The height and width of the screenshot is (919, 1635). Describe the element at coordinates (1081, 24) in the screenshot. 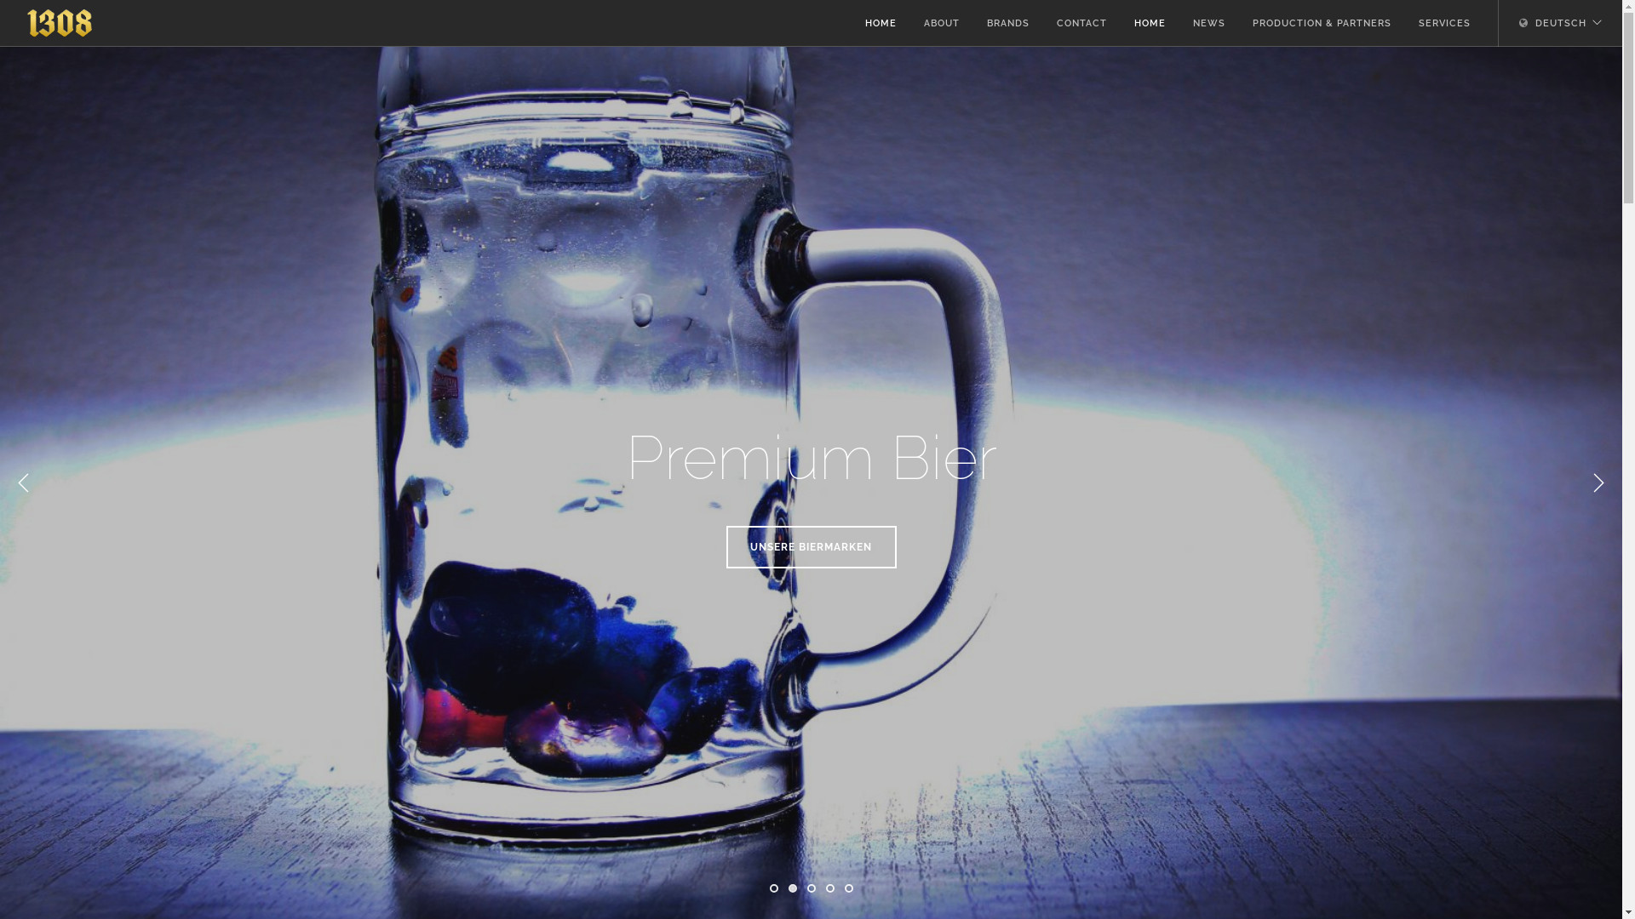

I see `CONTACT` at that location.